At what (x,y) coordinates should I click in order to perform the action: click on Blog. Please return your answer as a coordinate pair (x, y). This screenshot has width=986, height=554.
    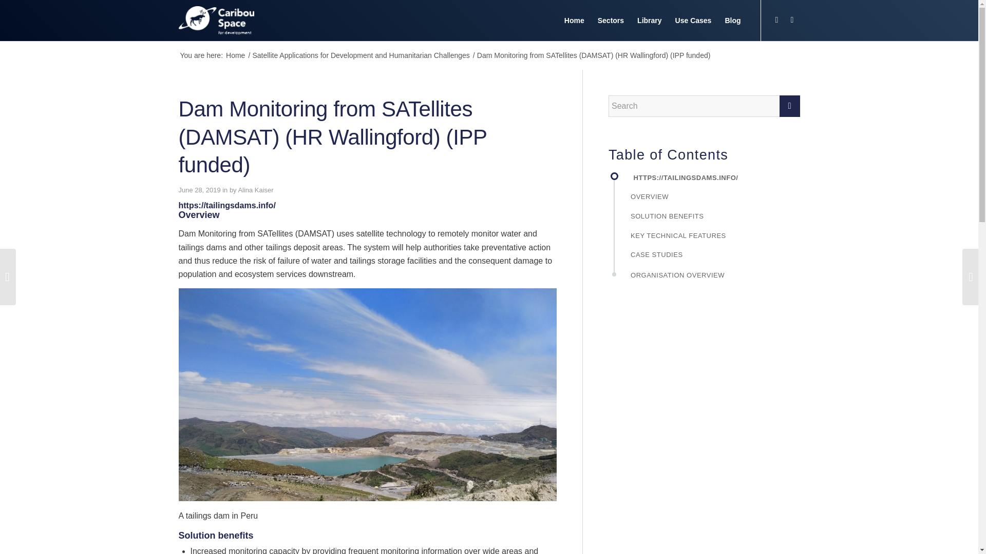
    Looking at the image, I should click on (732, 21).